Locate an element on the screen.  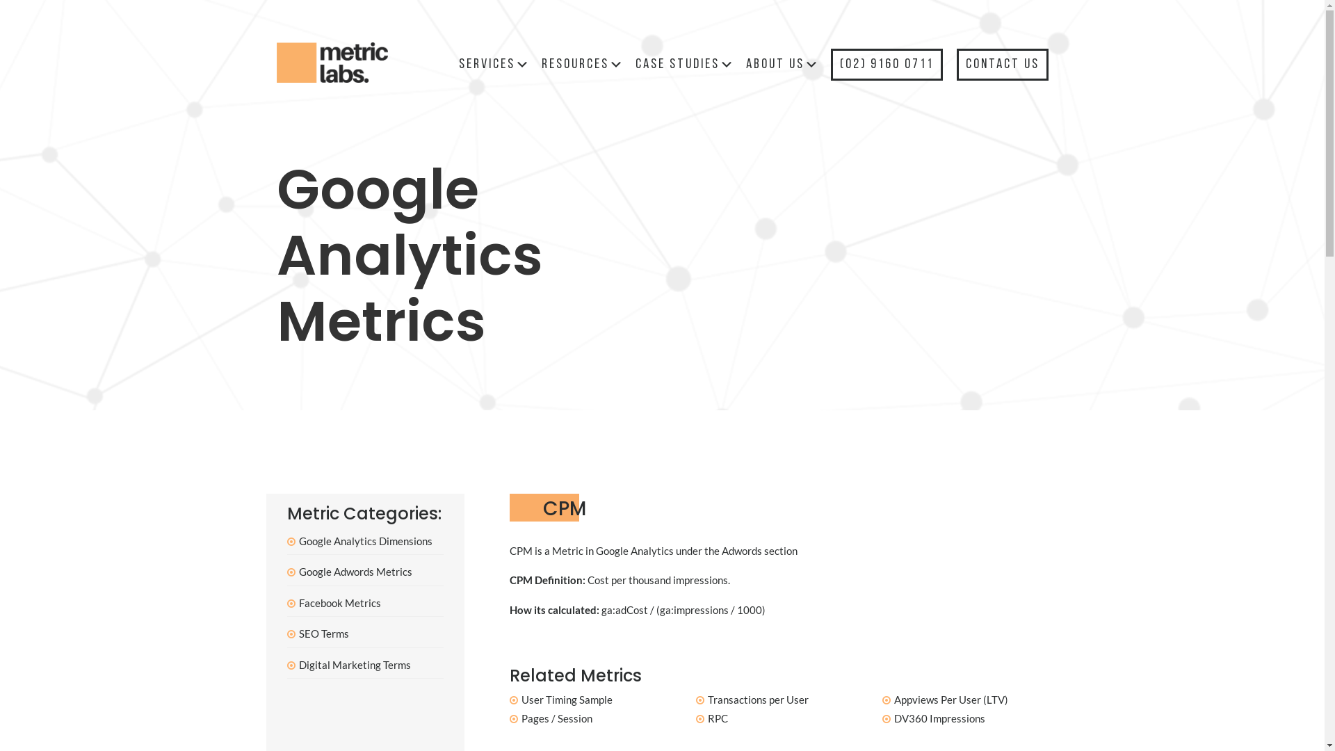
Pages / Session is located at coordinates (557, 718).